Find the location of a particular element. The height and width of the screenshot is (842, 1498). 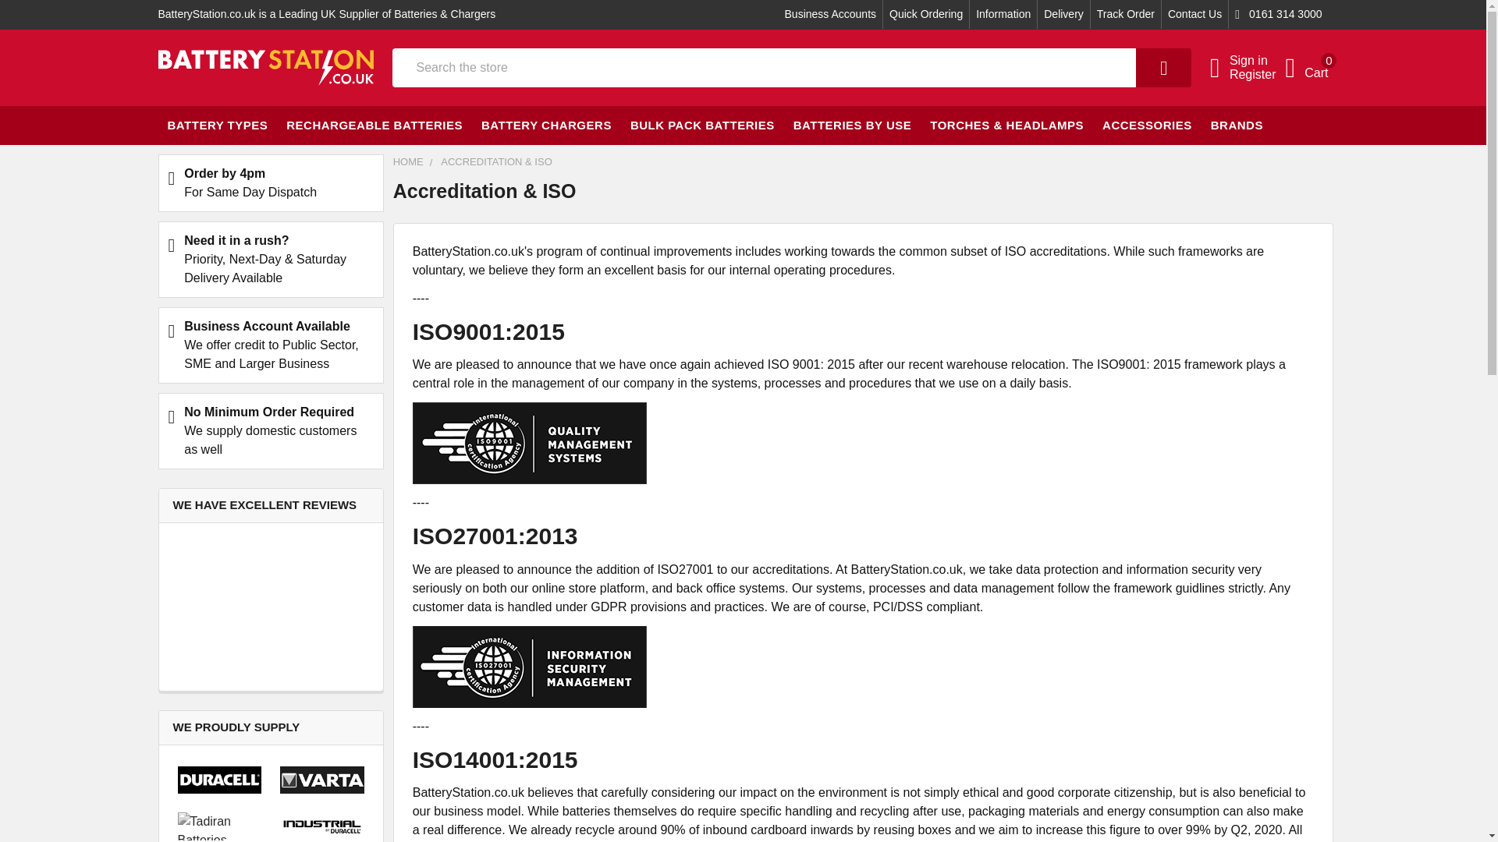

information-security-management-black.png is located at coordinates (530, 667).